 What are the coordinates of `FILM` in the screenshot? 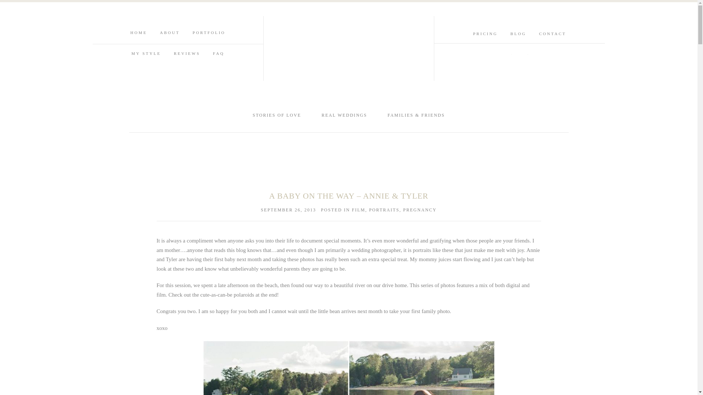 It's located at (359, 210).